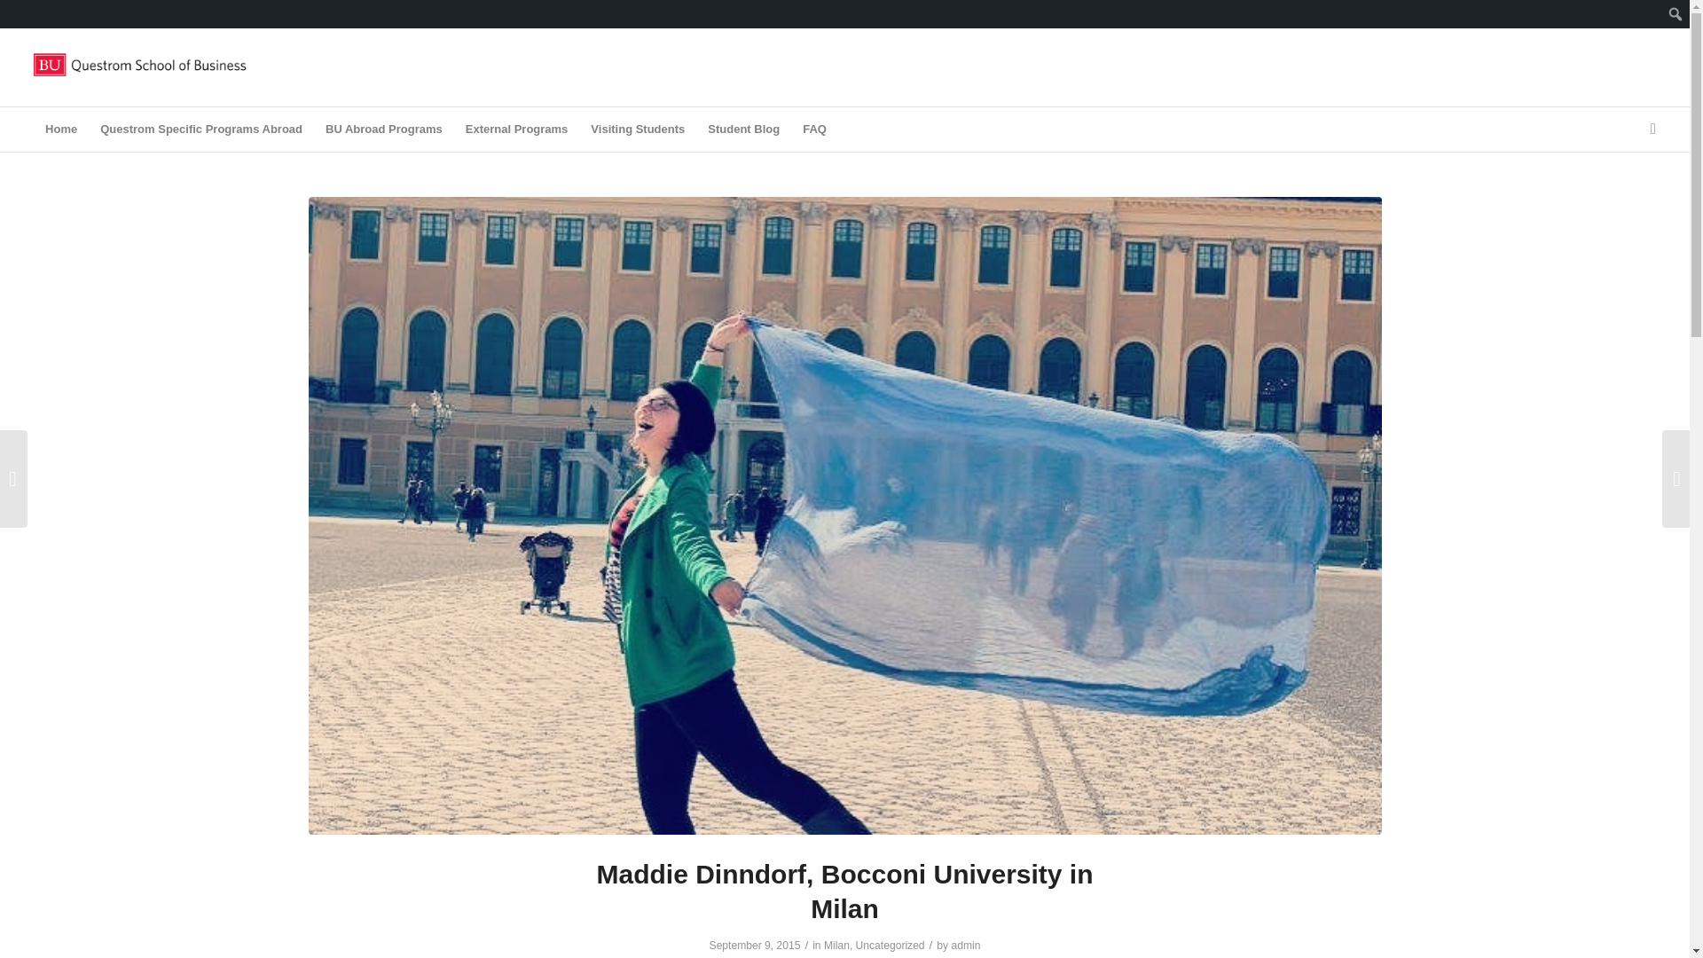  I want to click on External Programs, so click(517, 129).